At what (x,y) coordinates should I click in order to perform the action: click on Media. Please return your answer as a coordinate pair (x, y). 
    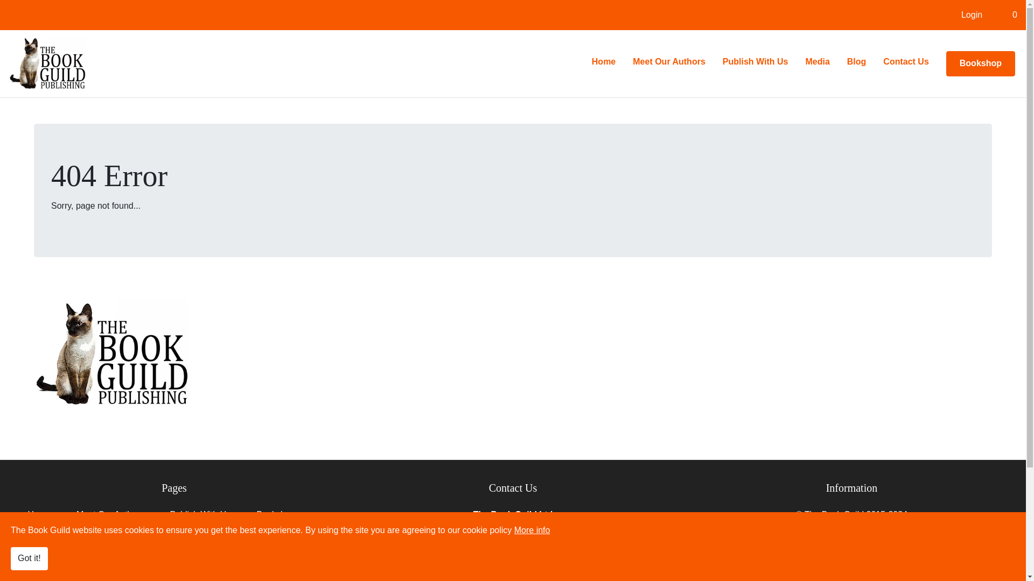
    Looking at the image, I should click on (816, 62).